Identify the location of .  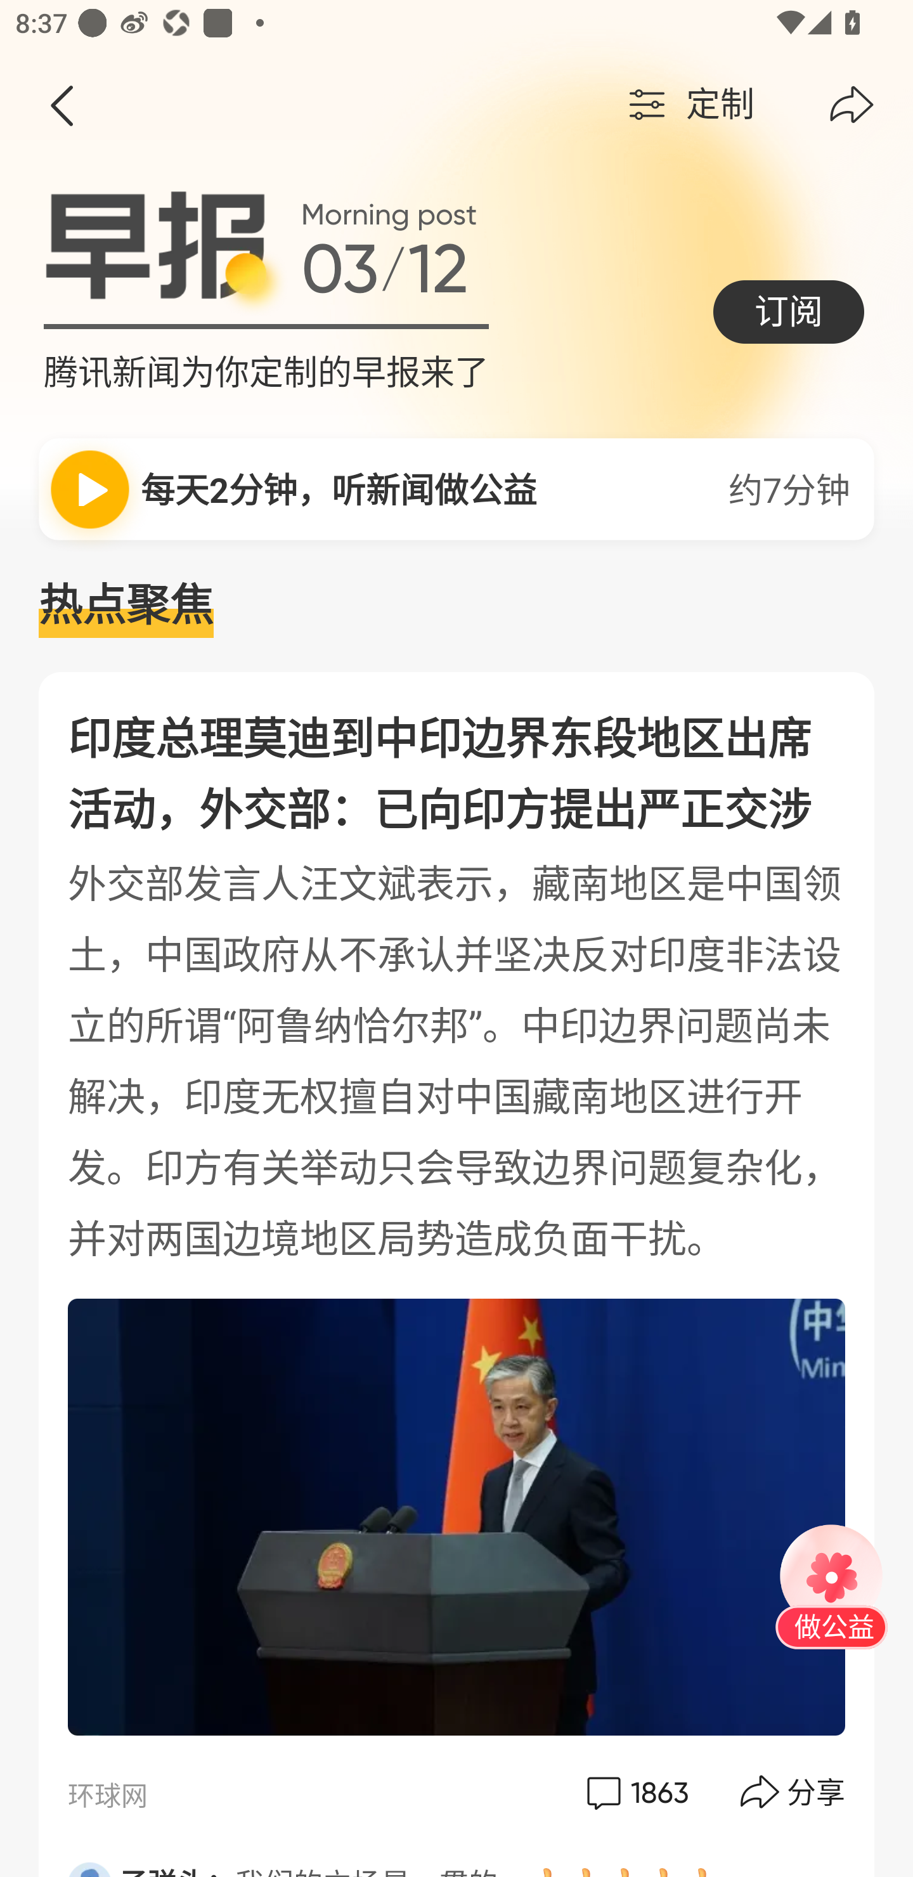
(851, 105).